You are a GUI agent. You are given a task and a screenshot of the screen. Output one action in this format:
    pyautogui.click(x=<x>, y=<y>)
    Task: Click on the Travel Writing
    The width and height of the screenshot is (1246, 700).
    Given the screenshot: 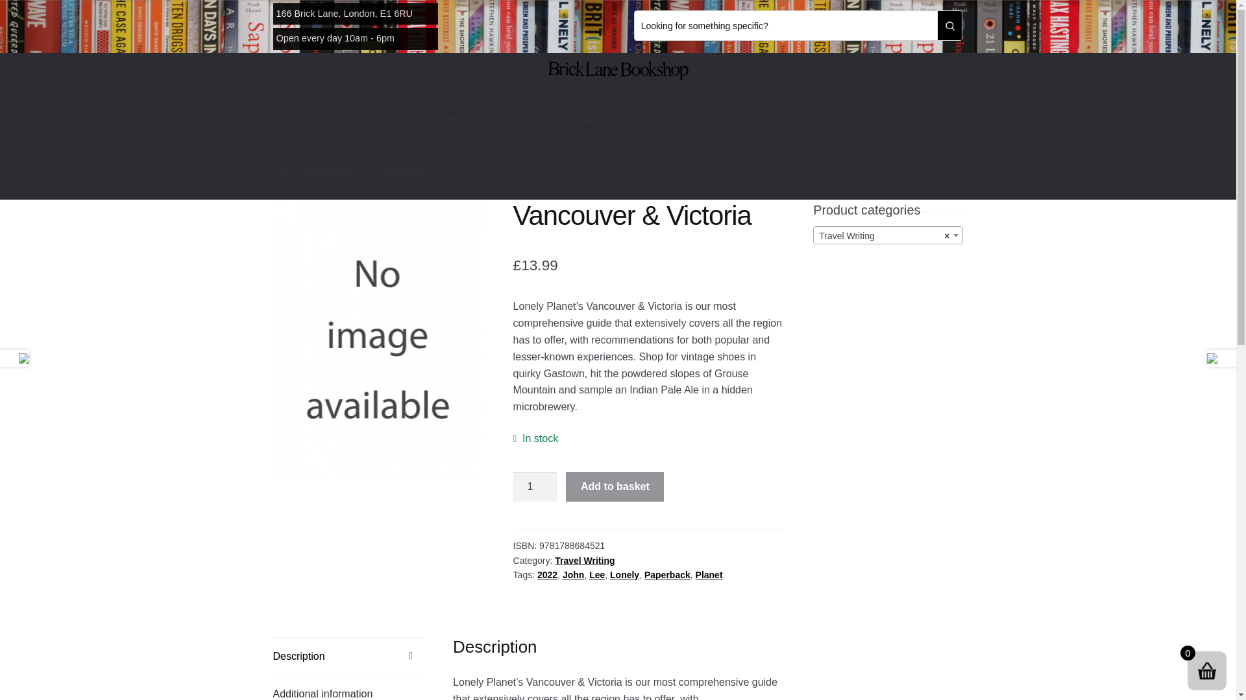 What is the action you would take?
    pyautogui.click(x=888, y=236)
    